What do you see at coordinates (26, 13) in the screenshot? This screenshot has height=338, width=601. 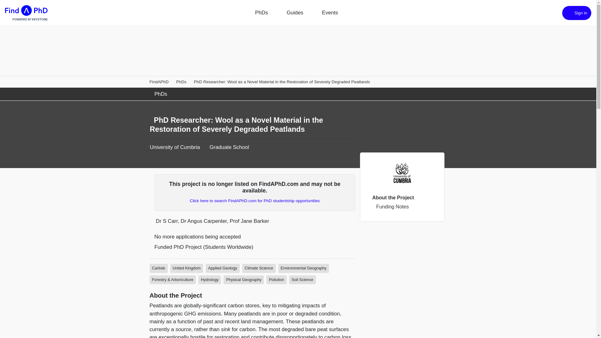 I see `FindAPhD.com` at bounding box center [26, 13].